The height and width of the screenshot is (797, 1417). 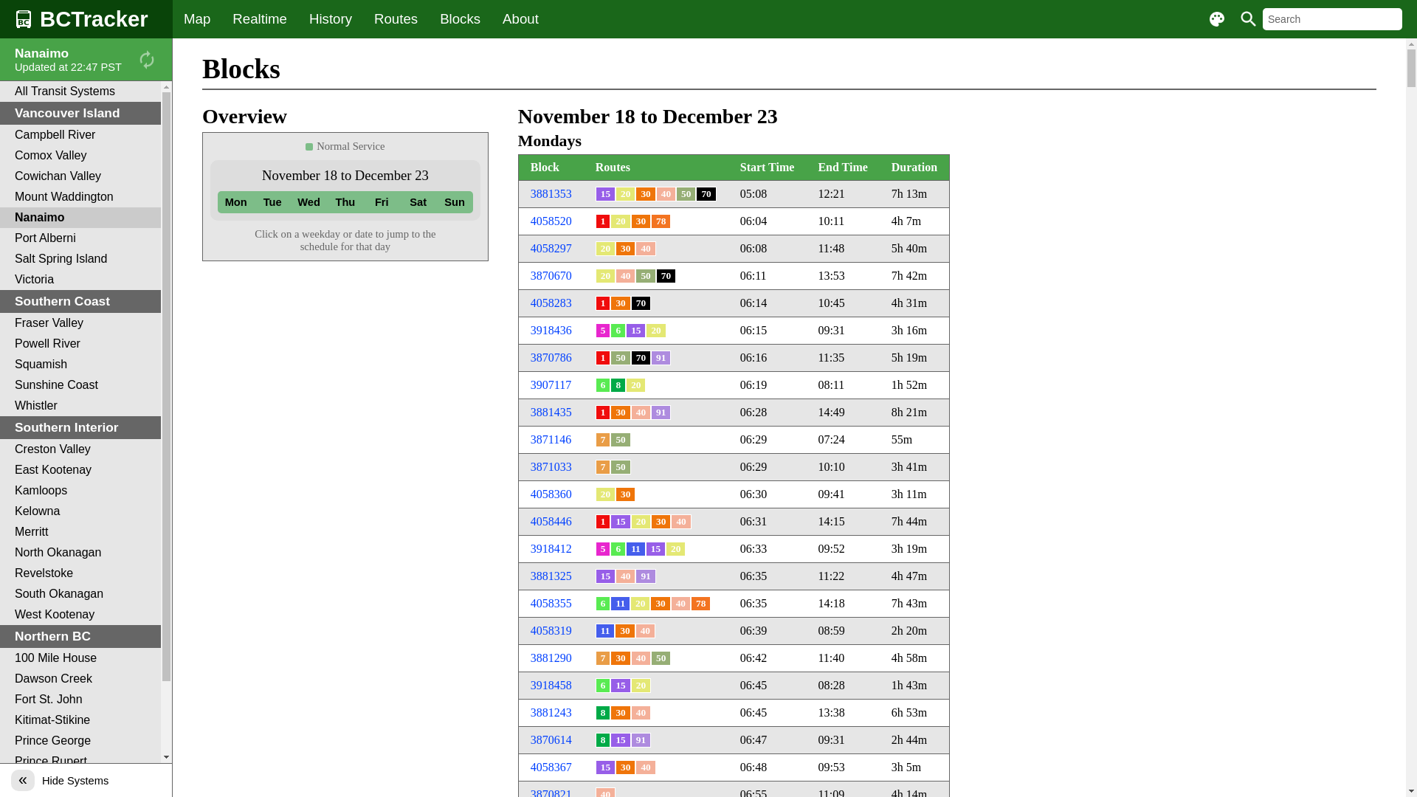 I want to click on 50, so click(x=645, y=276).